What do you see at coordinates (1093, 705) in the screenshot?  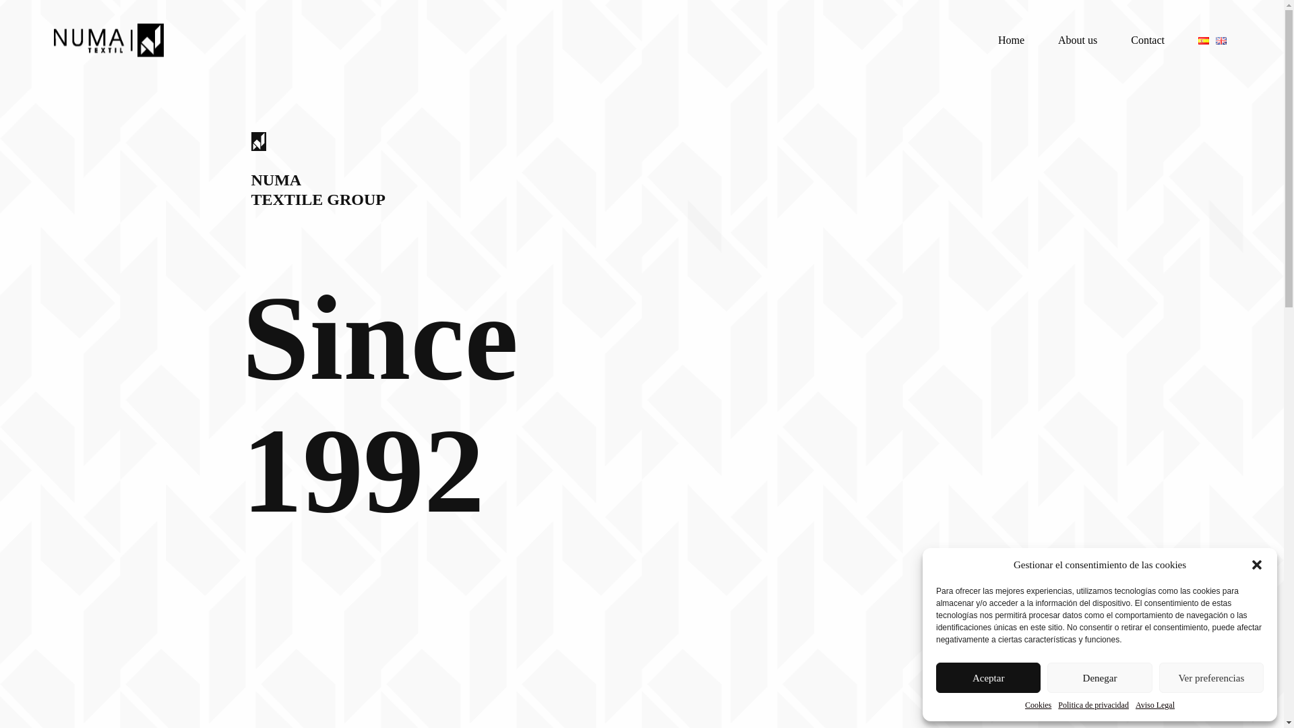 I see `Politica de privacidad` at bounding box center [1093, 705].